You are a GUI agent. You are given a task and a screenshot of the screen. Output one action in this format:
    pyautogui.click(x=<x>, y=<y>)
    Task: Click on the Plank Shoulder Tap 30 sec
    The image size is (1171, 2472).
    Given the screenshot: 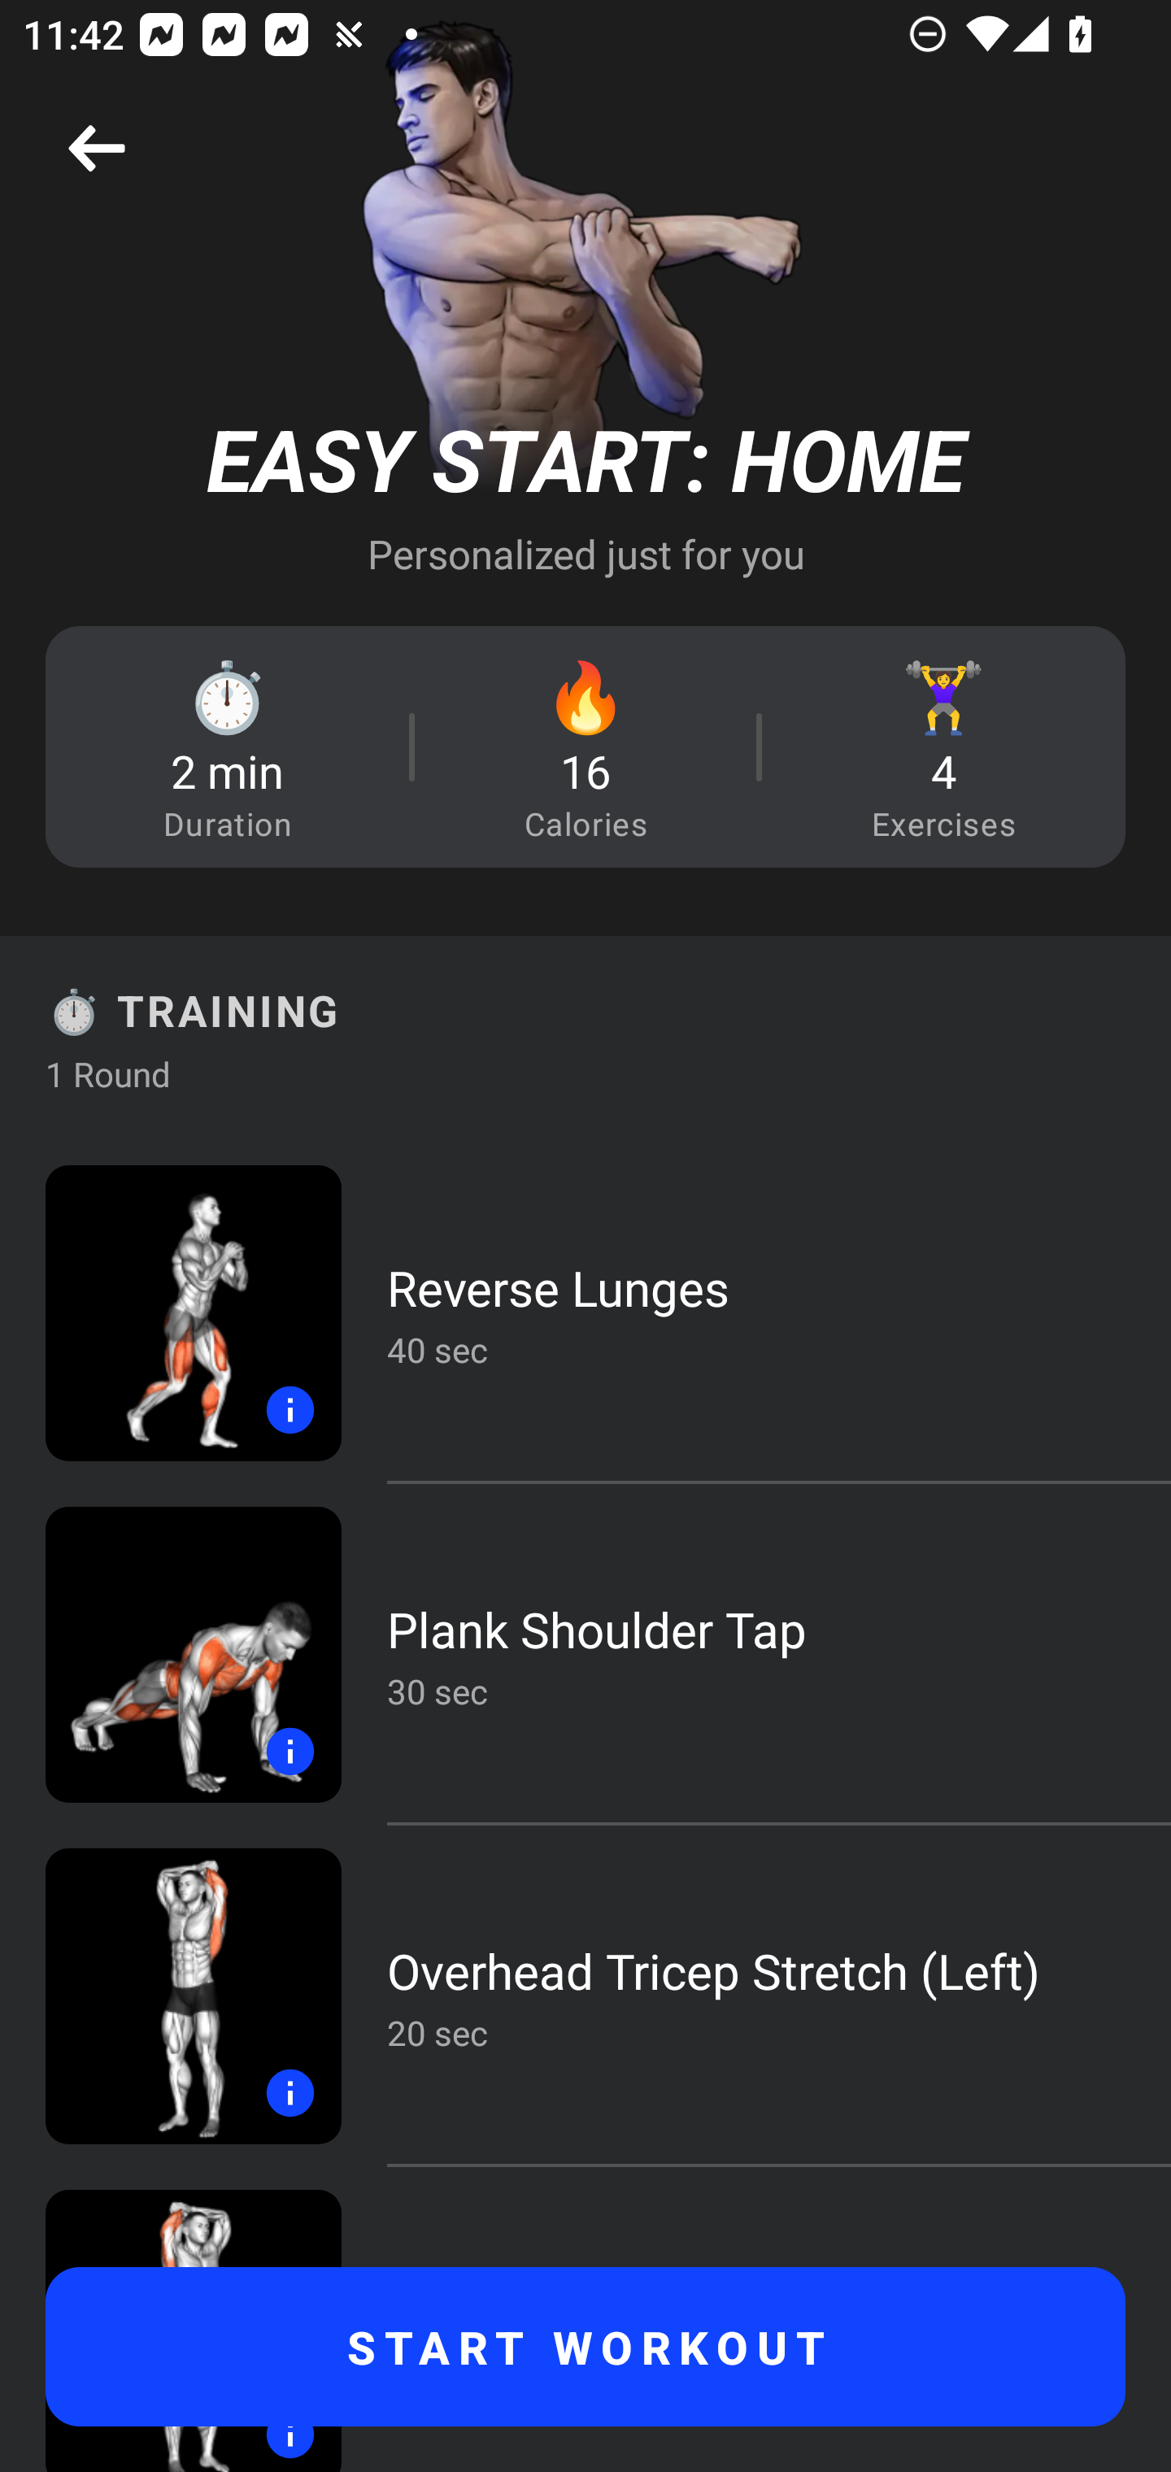 What is the action you would take?
    pyautogui.click(x=585, y=1654)
    